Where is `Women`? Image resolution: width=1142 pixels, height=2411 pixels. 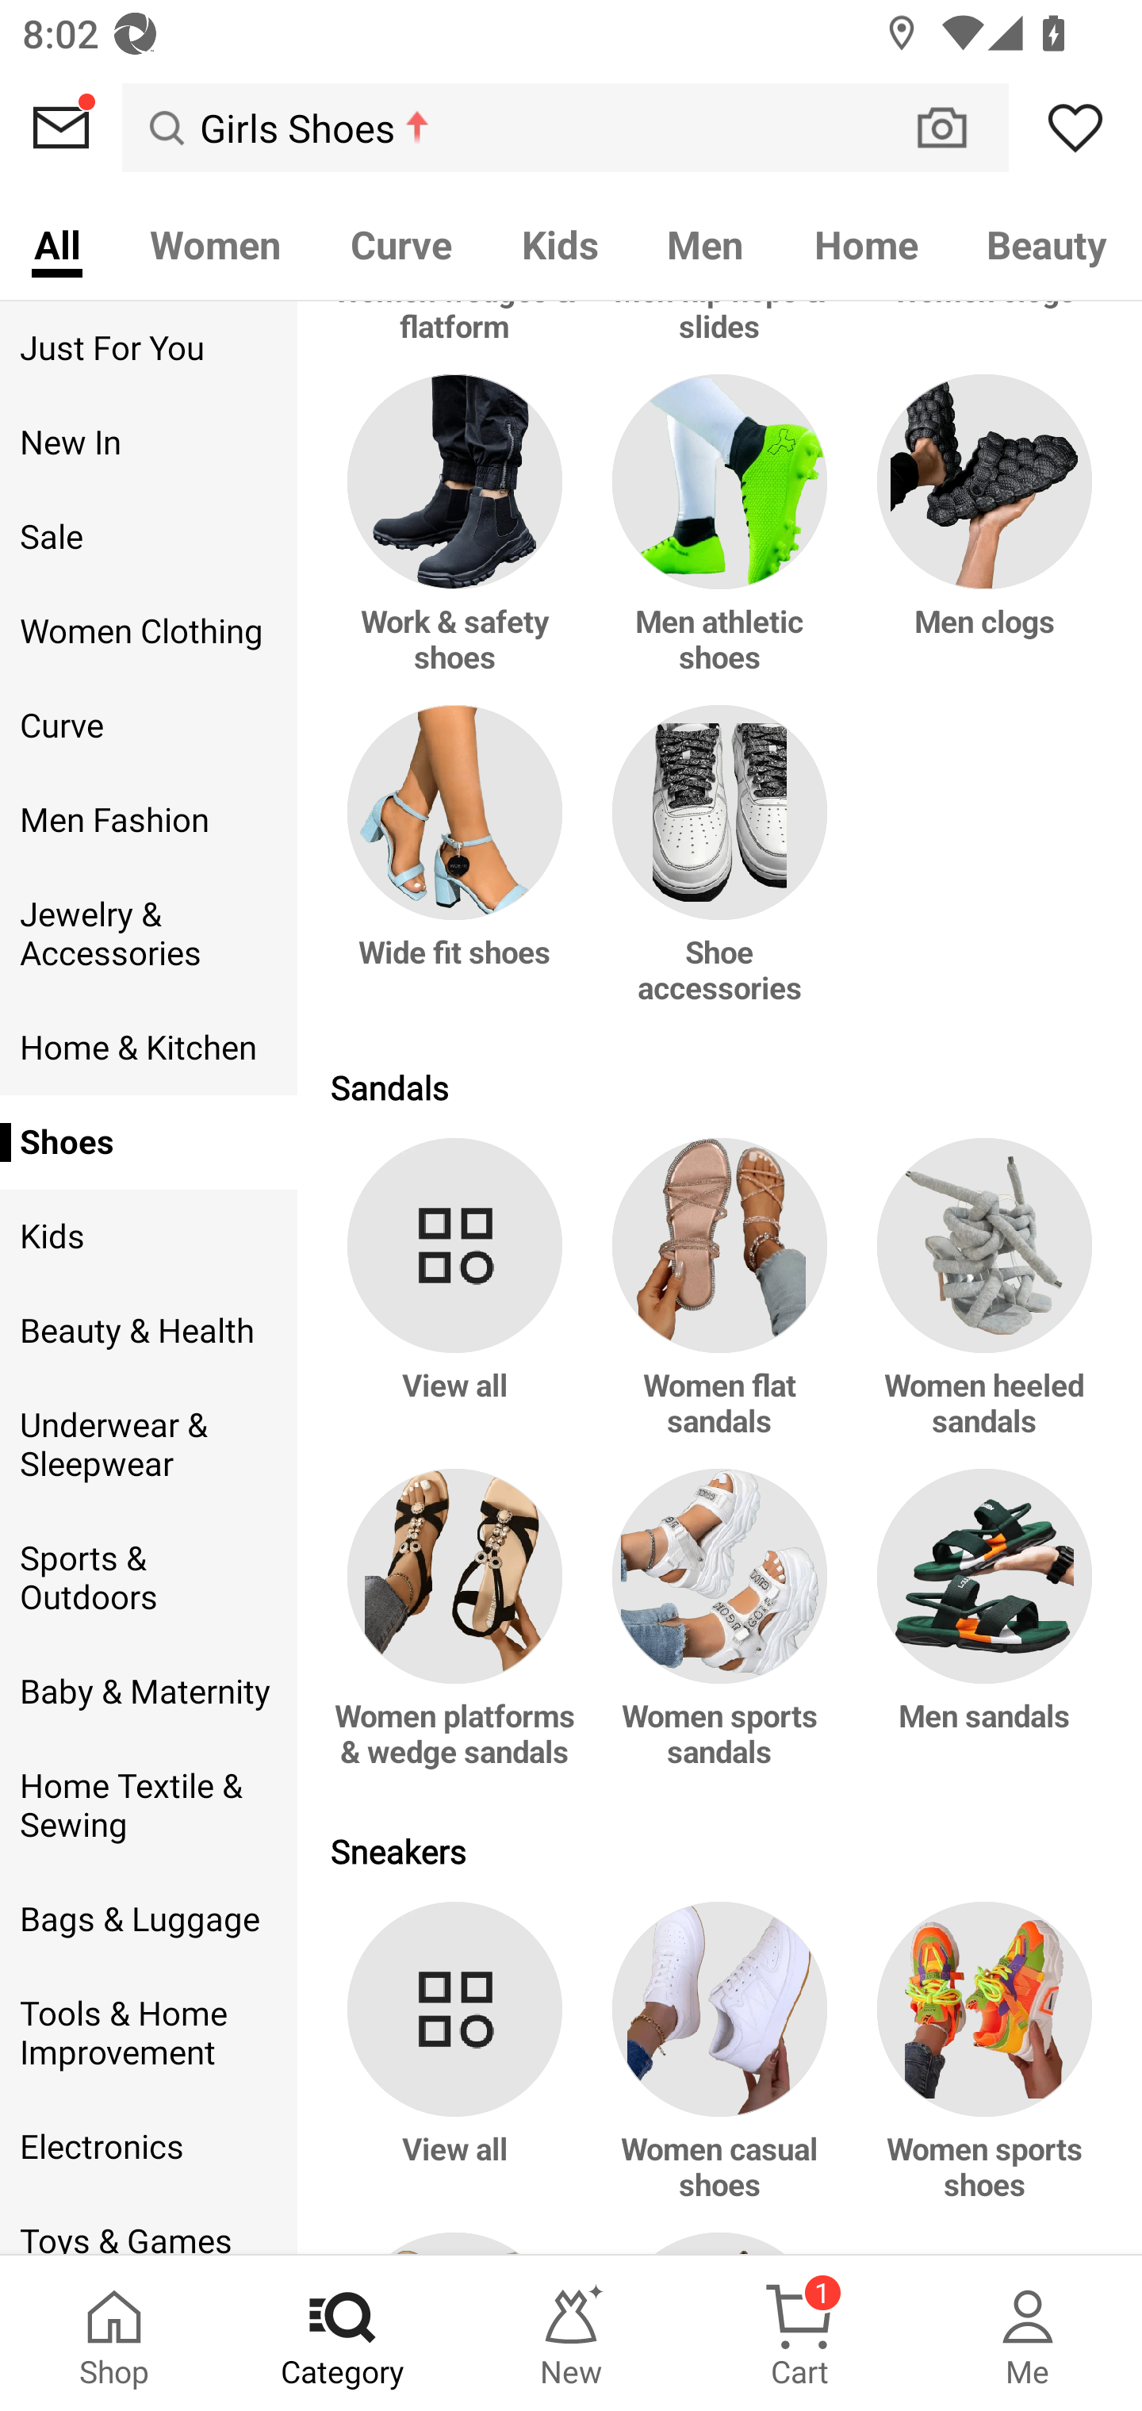
Women is located at coordinates (215, 243).